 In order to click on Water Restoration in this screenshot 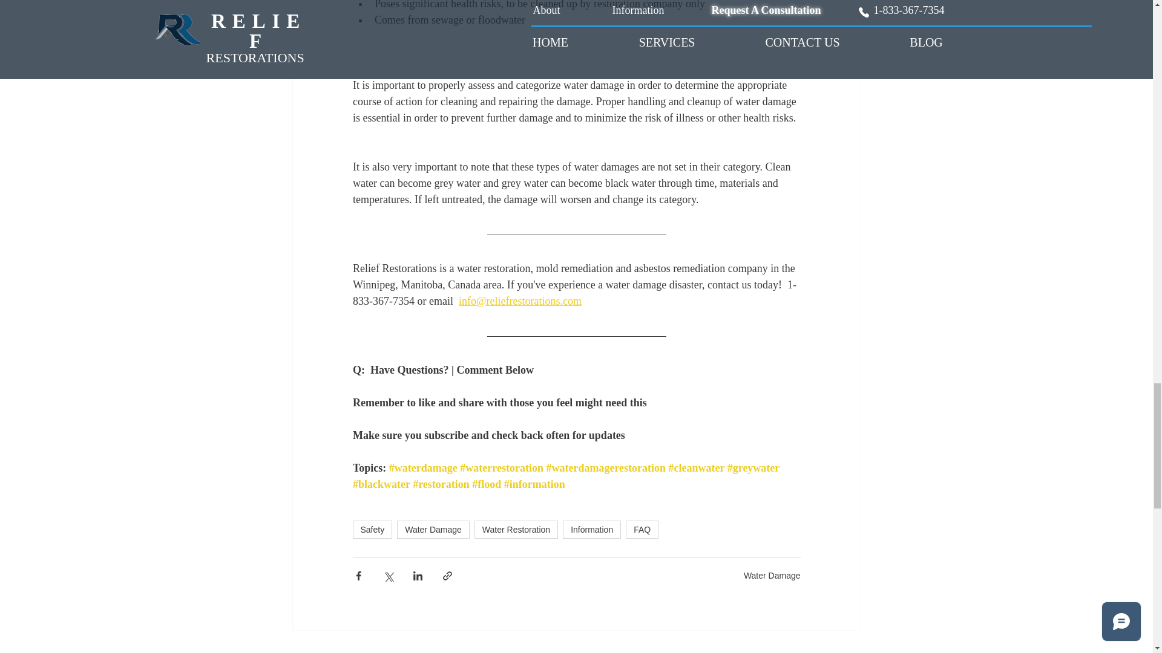, I will do `click(516, 530)`.